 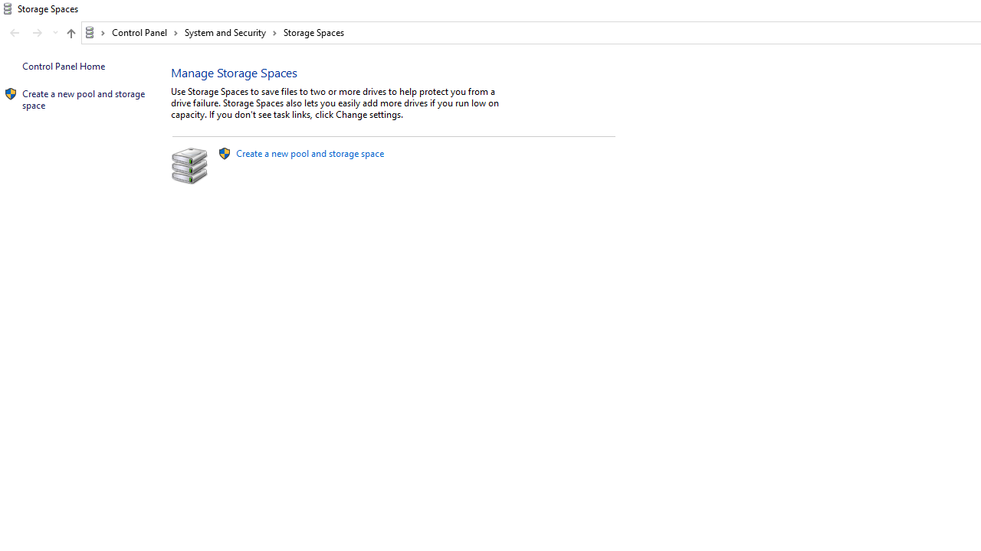 What do you see at coordinates (71, 35) in the screenshot?
I see `Up band toolbar` at bounding box center [71, 35].